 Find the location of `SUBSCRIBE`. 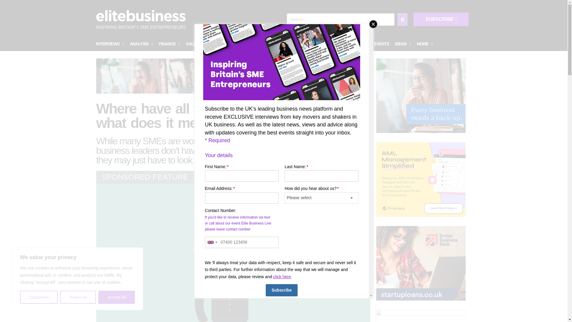

SUBSCRIBE is located at coordinates (441, 19).